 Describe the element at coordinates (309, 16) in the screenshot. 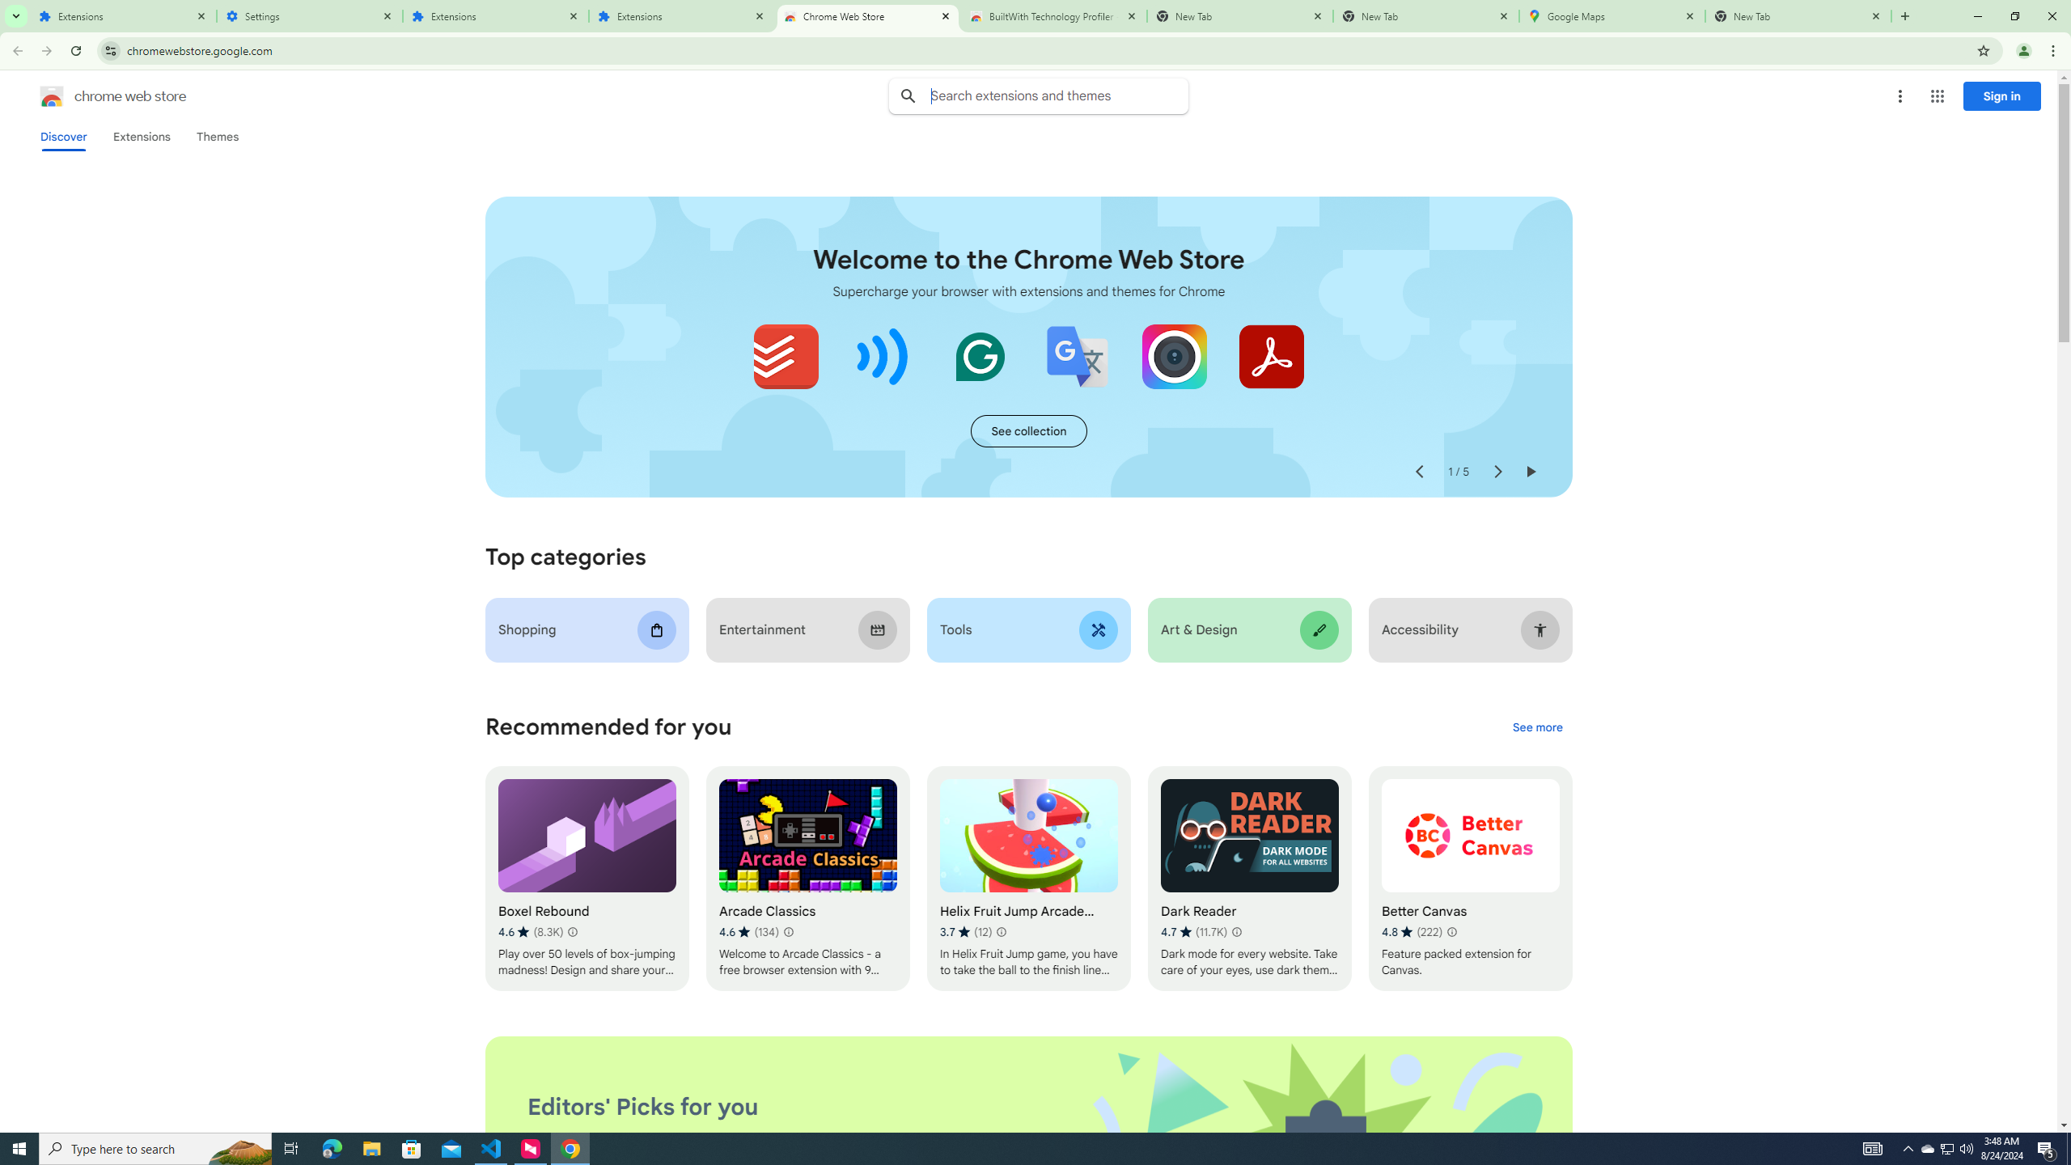

I see `Settings` at that location.